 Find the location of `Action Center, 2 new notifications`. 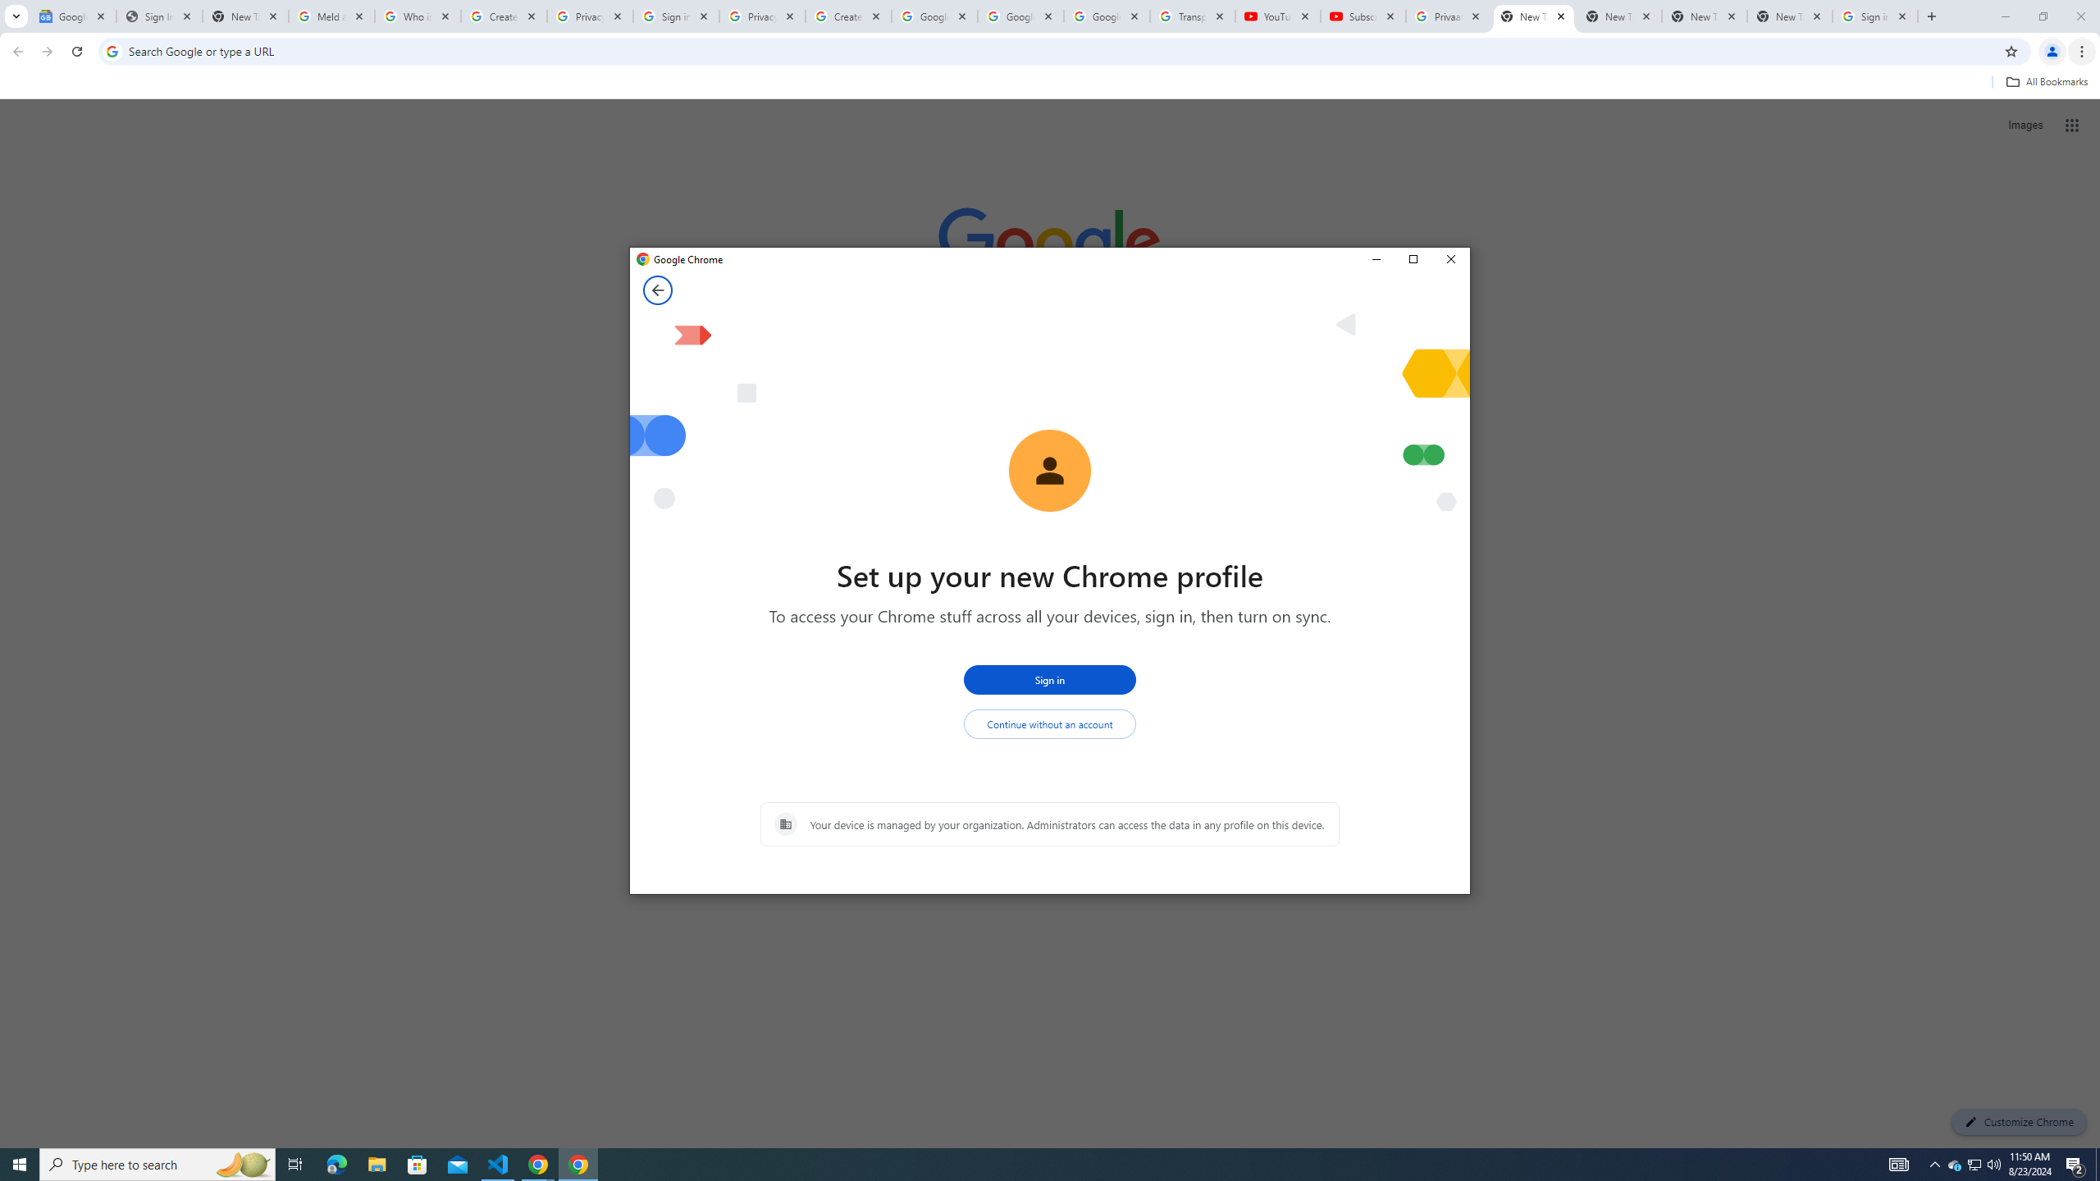

Action Center, 2 new notifications is located at coordinates (2075, 1165).